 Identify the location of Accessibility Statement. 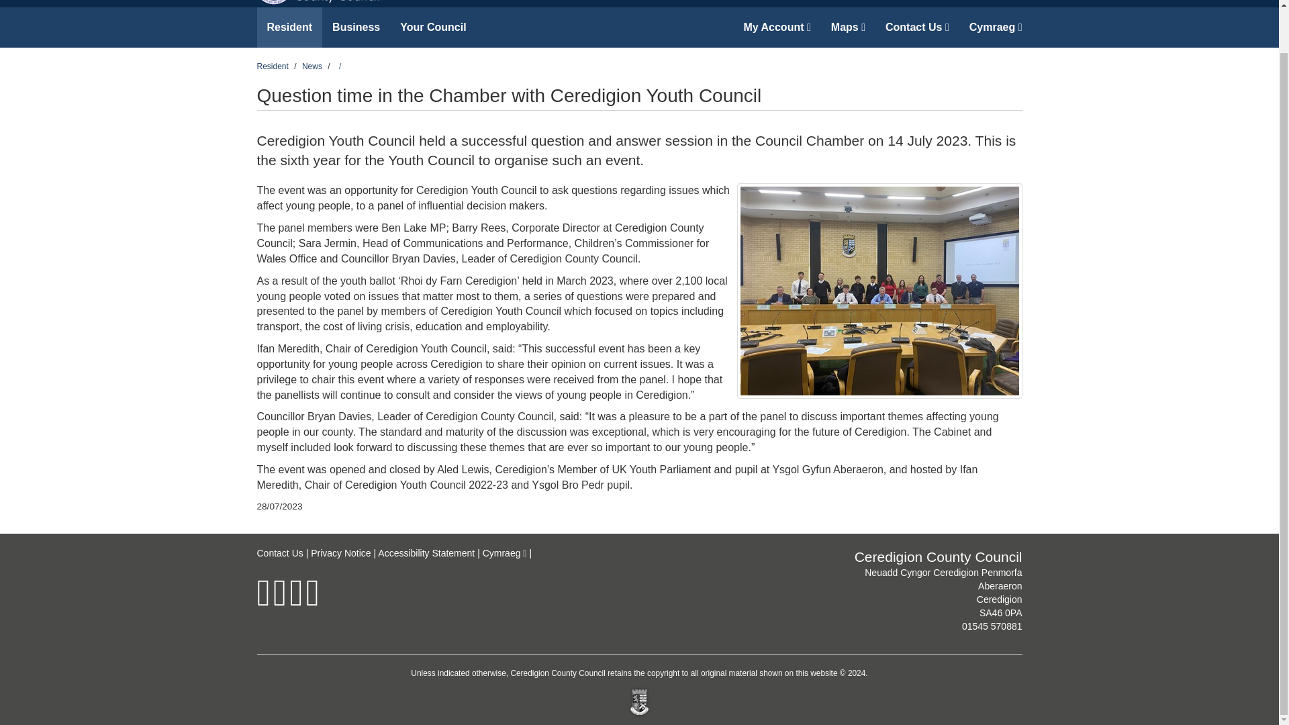
(426, 553).